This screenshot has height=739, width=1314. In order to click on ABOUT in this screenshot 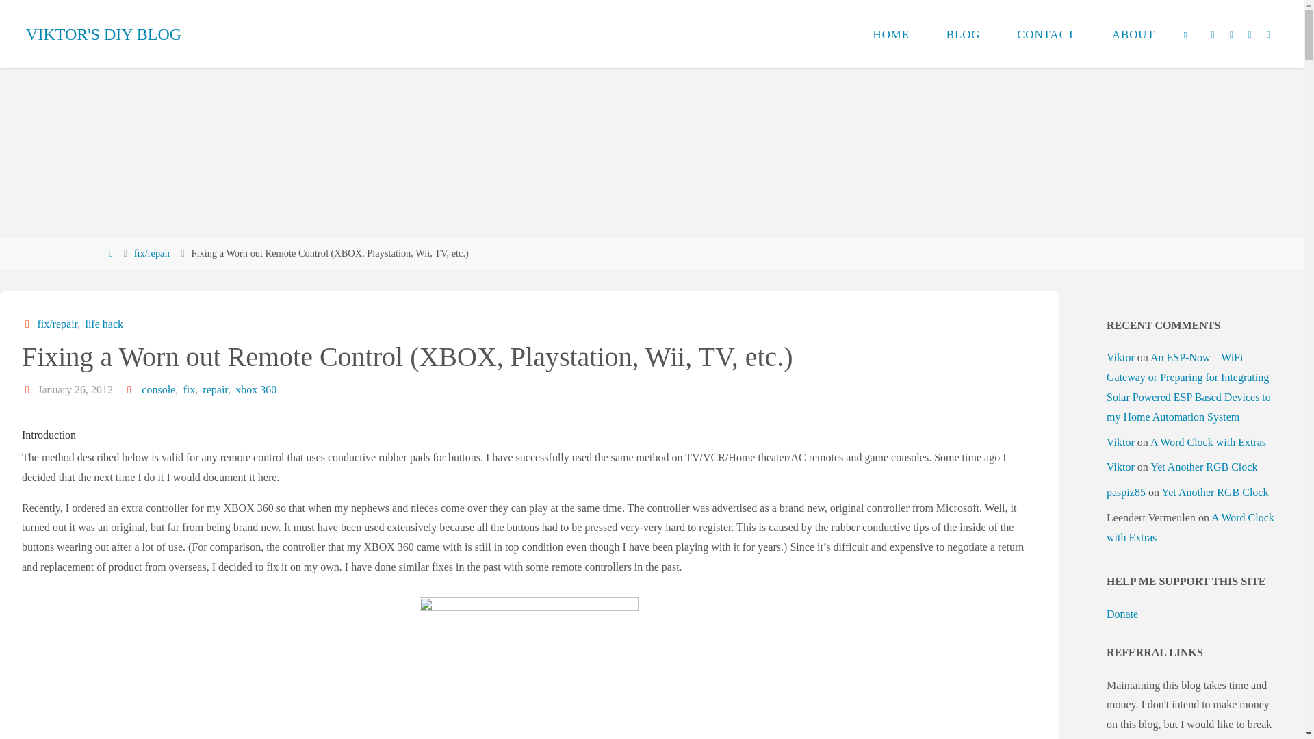, I will do `click(1133, 34)`.